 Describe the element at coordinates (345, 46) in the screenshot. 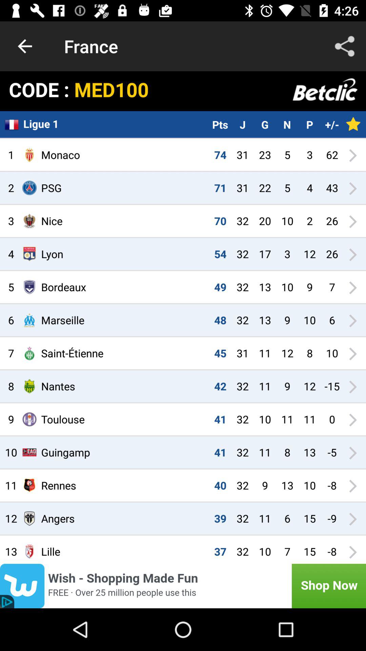

I see `share` at that location.